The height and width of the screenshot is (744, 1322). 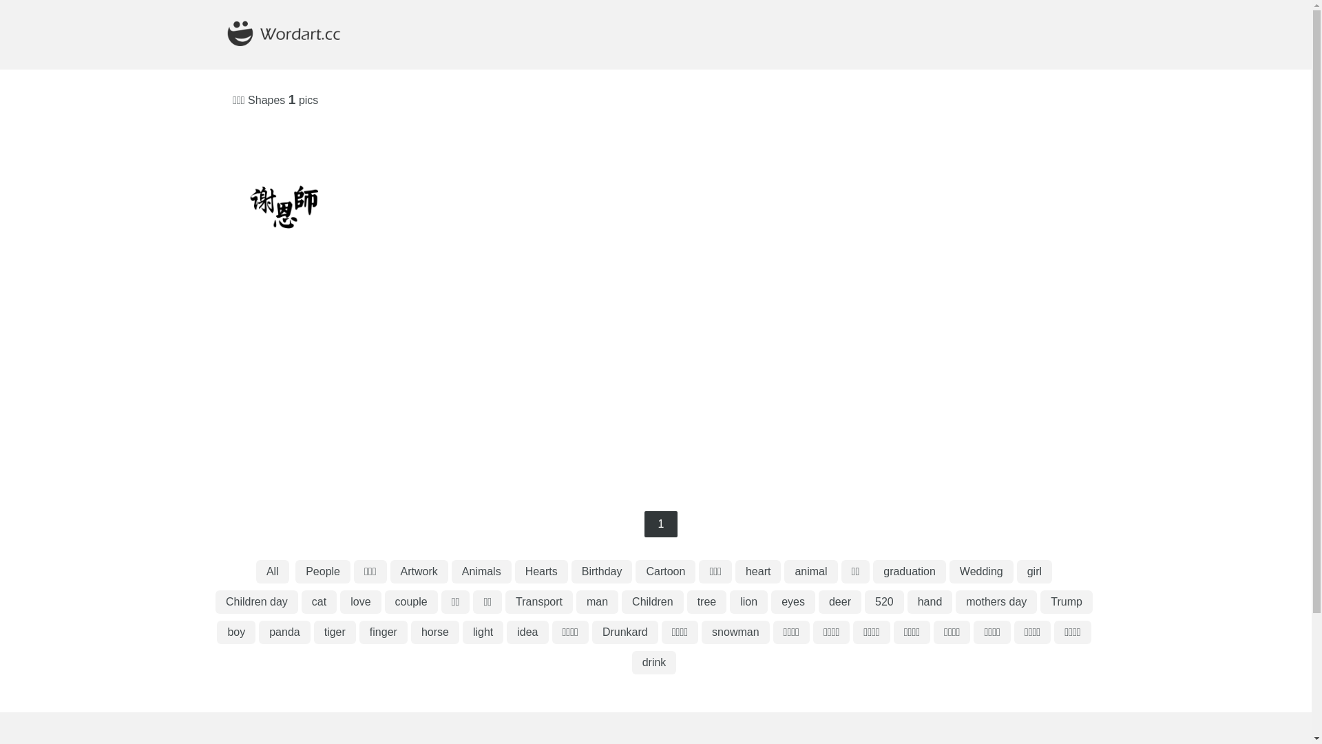 What do you see at coordinates (665, 572) in the screenshot?
I see `Cartoon` at bounding box center [665, 572].